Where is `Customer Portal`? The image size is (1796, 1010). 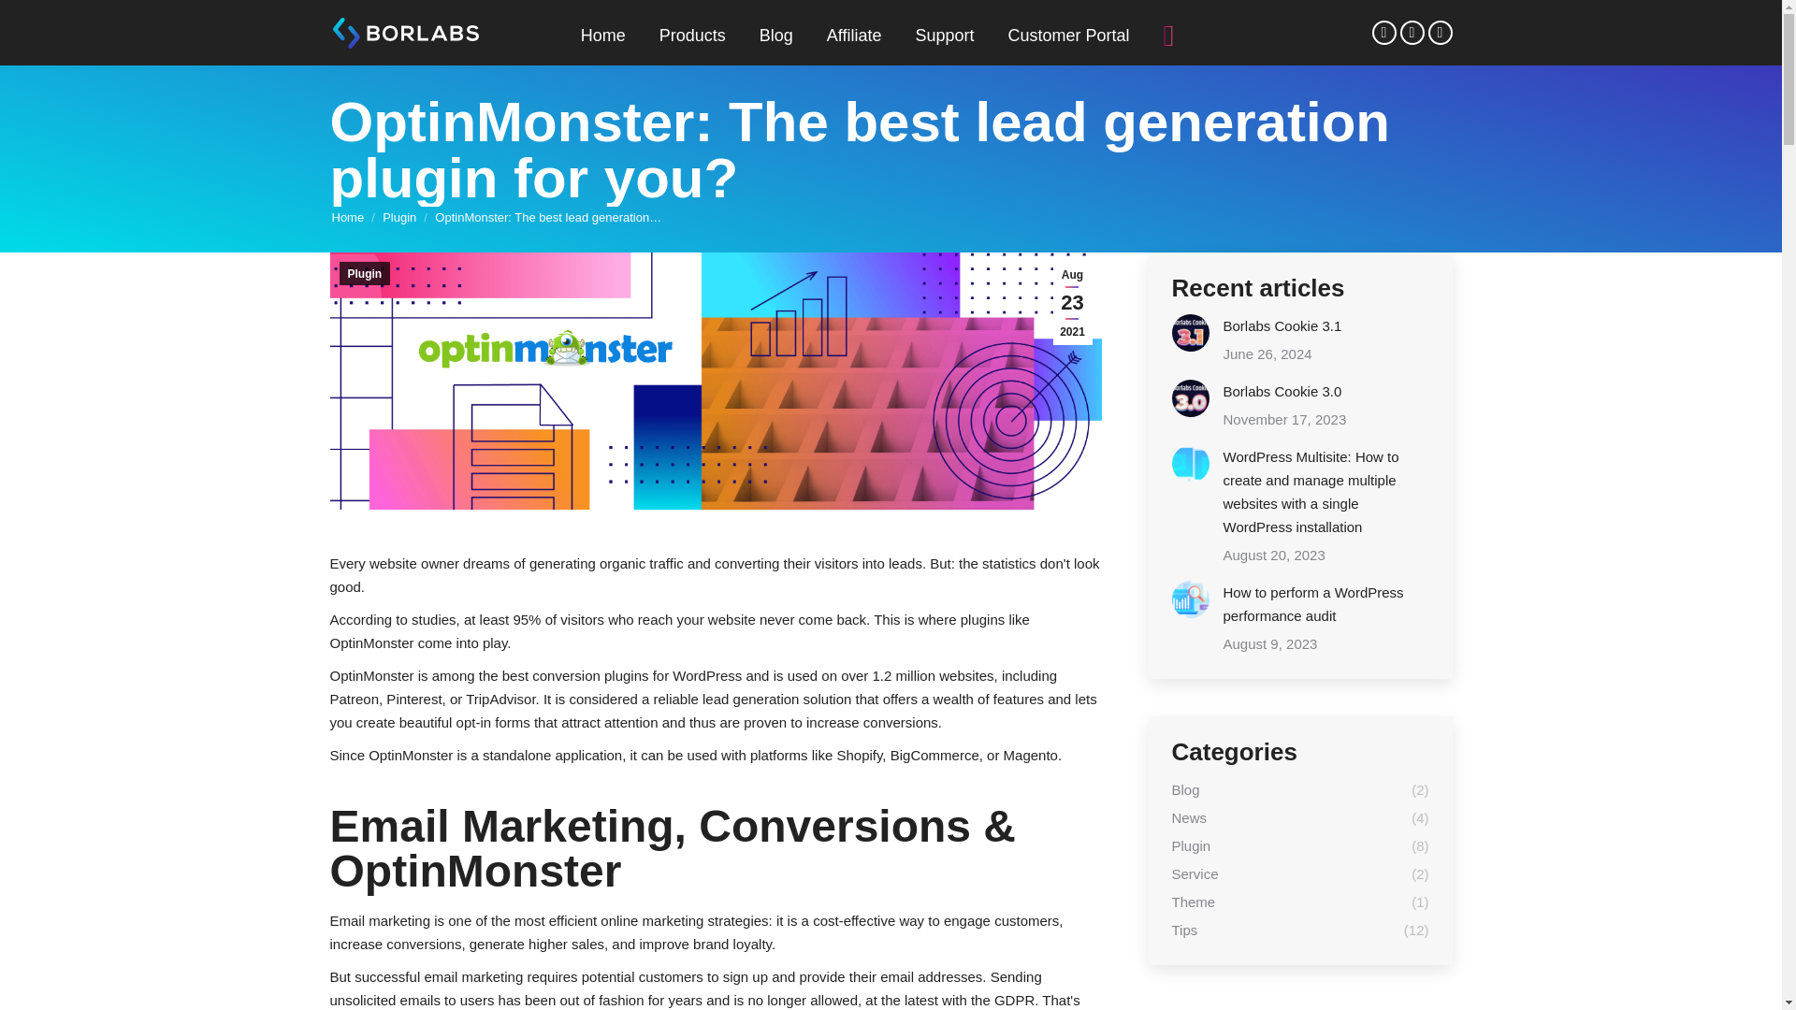
Customer Portal is located at coordinates (1068, 36).